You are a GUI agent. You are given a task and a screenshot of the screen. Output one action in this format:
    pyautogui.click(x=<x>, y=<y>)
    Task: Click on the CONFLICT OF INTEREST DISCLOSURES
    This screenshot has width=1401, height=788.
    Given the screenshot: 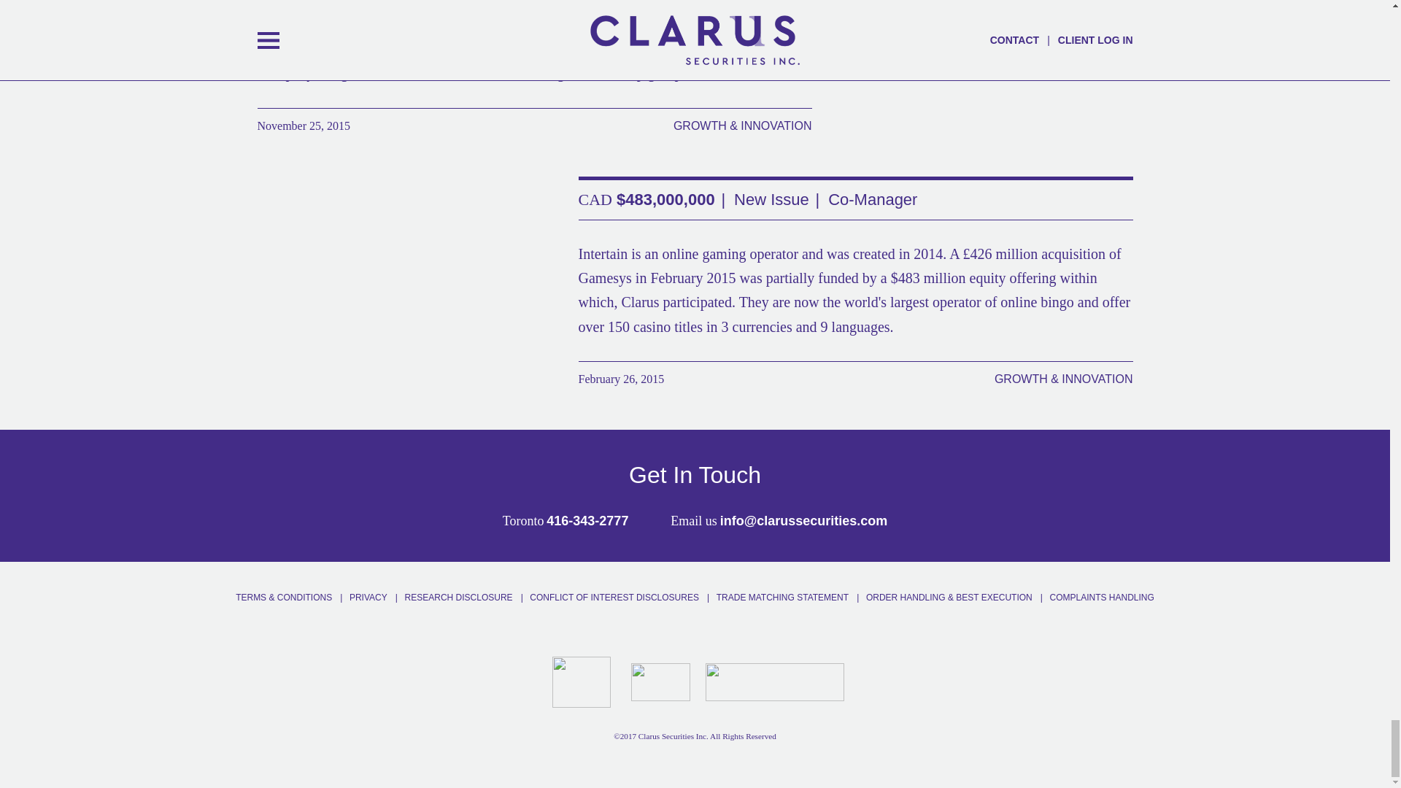 What is the action you would take?
    pyautogui.click(x=614, y=598)
    